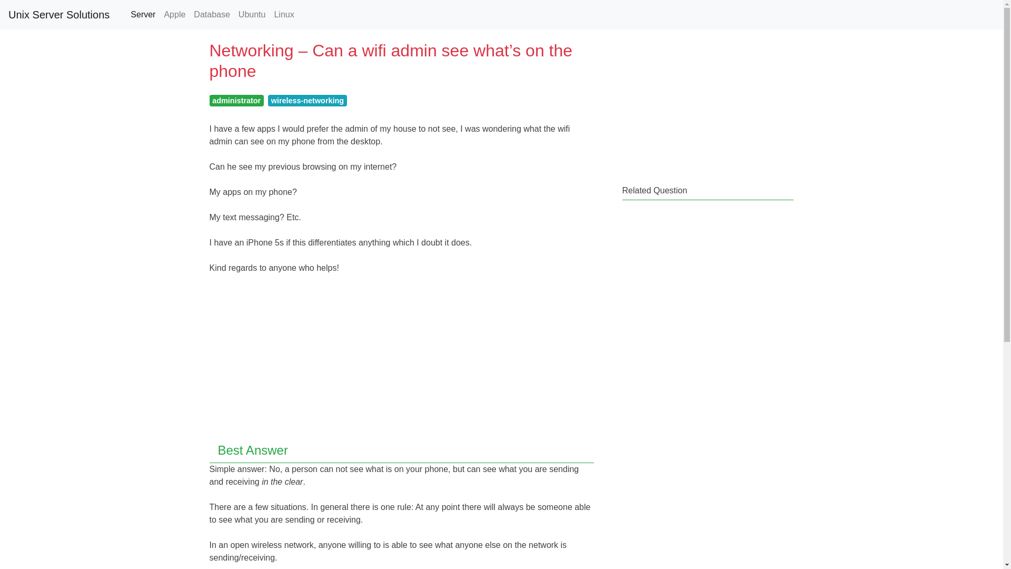 The height and width of the screenshot is (569, 1011). I want to click on Ubuntu, so click(252, 14).